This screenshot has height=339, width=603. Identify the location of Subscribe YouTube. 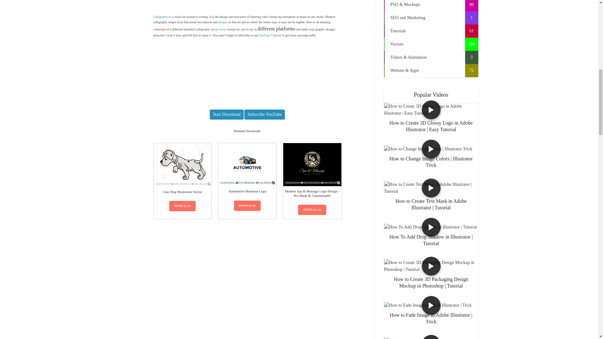
(264, 114).